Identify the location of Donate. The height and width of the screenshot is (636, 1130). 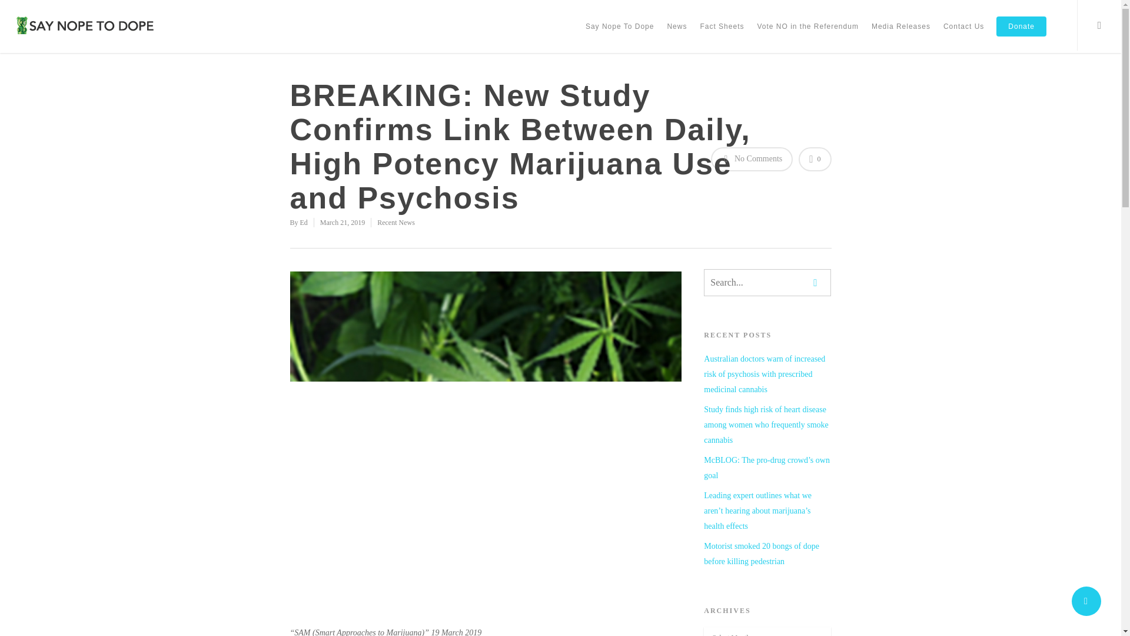
(1021, 34).